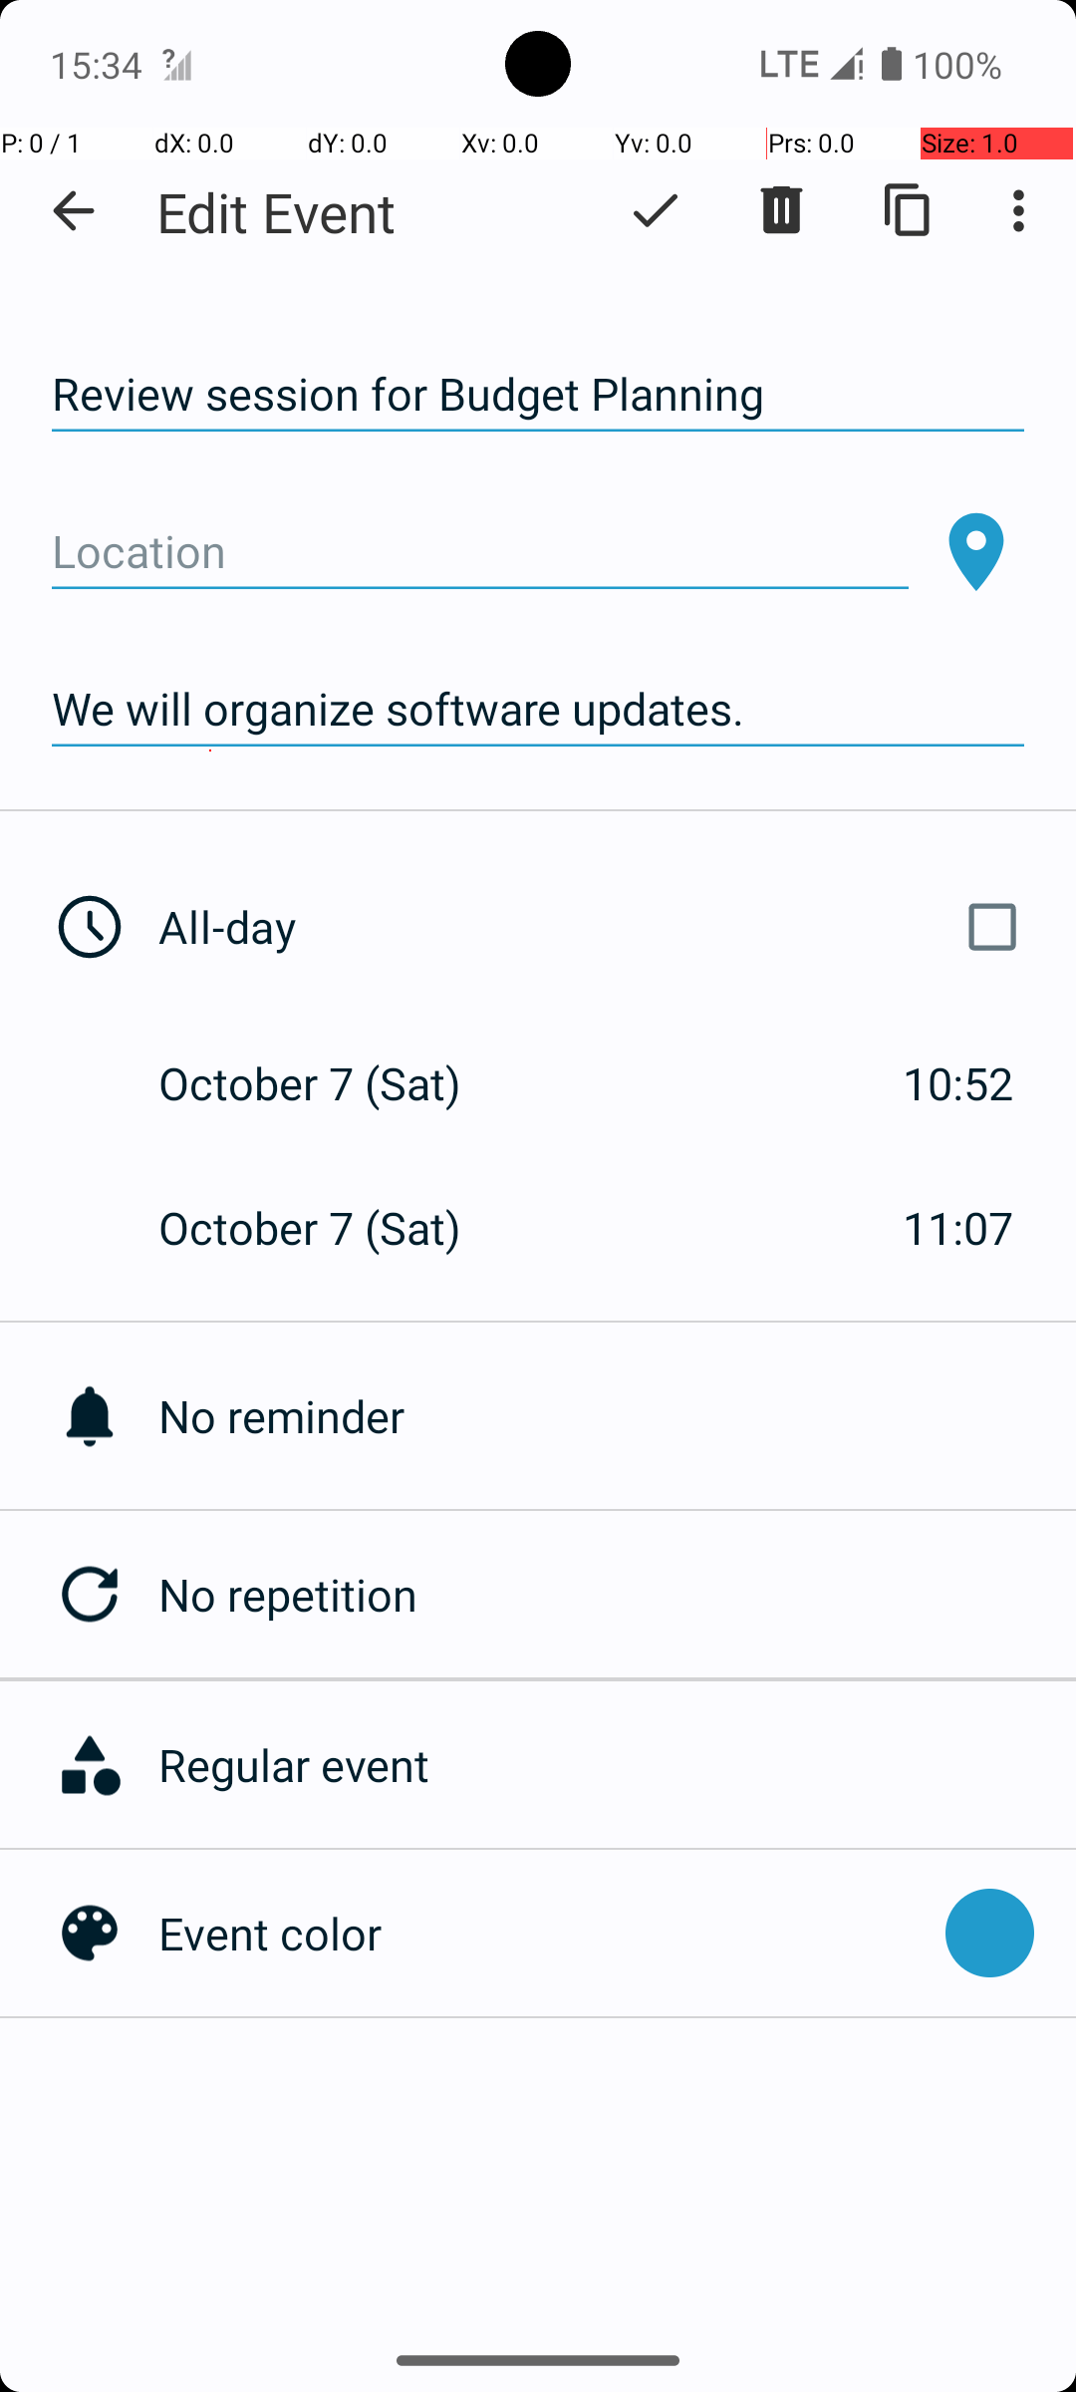 This screenshot has height=2392, width=1076. Describe the element at coordinates (958, 1082) in the screenshot. I see `10:52` at that location.